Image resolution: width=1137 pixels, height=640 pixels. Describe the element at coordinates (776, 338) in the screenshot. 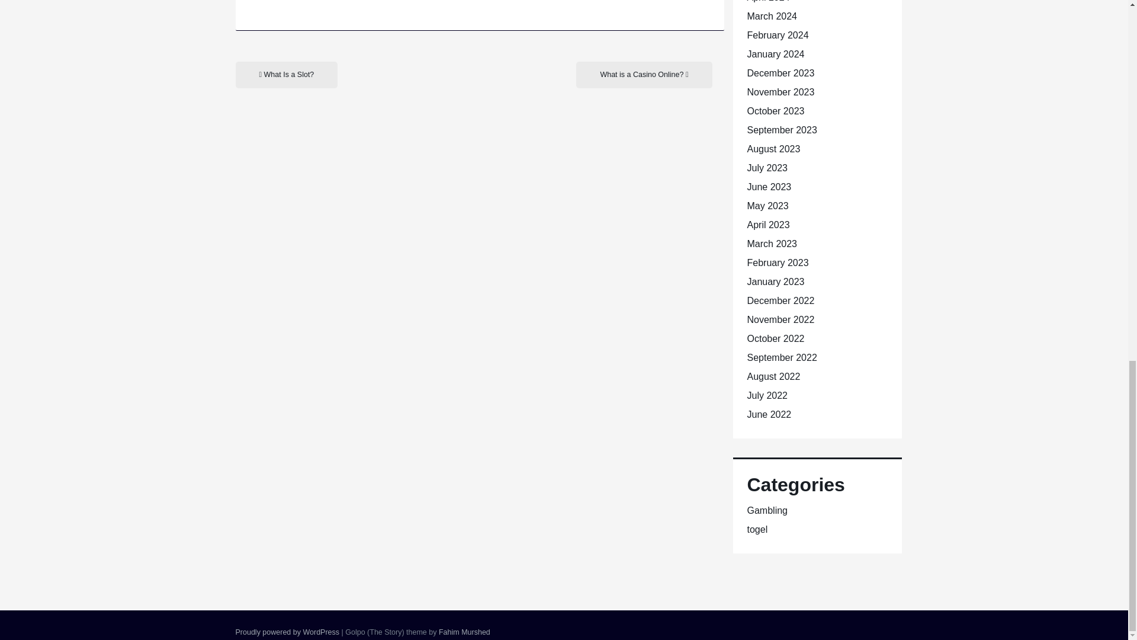

I see `October 2022` at that location.